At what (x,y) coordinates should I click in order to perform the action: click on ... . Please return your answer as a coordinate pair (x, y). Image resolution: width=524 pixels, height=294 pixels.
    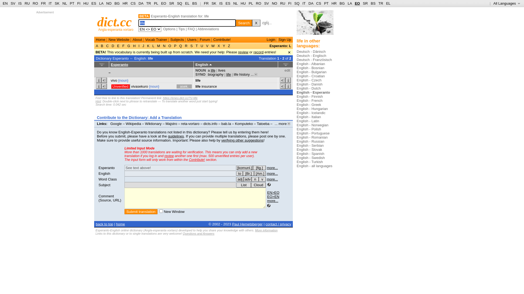
    Looking at the image, I should click on (254, 75).